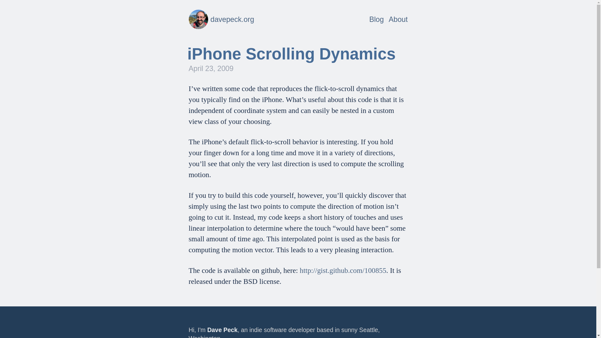 This screenshot has height=338, width=601. What do you see at coordinates (211, 69) in the screenshot?
I see `April 23, 2009` at bounding box center [211, 69].